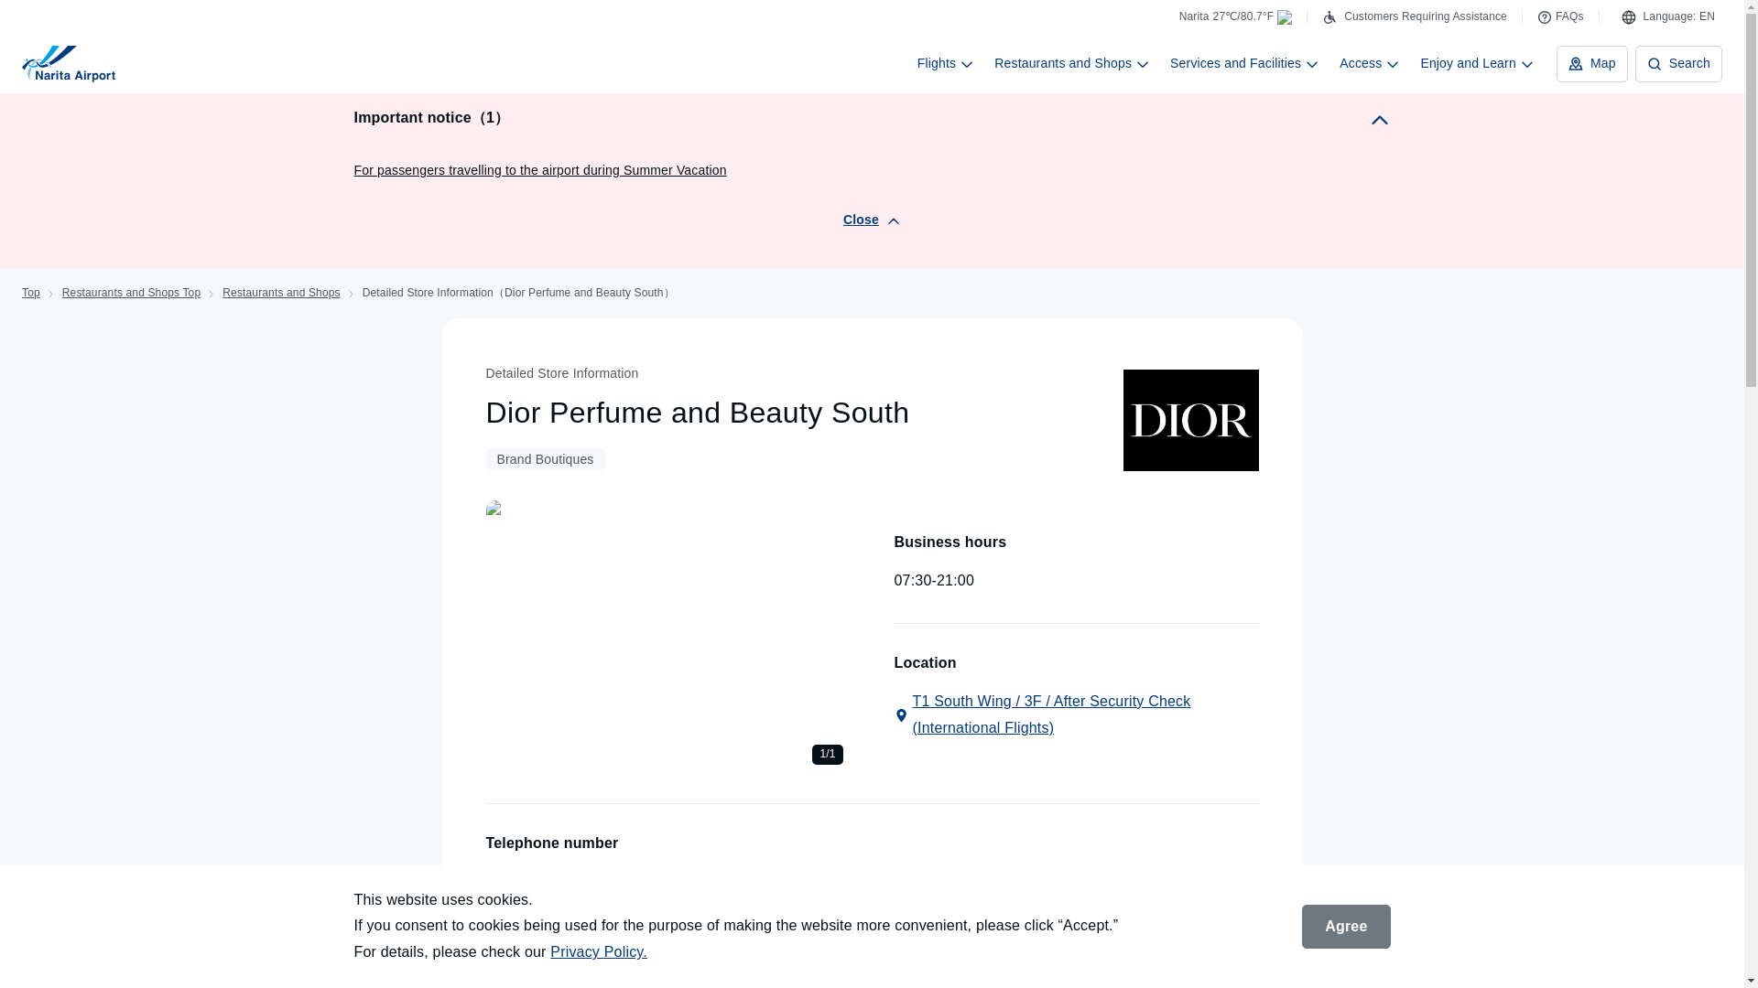 Image resolution: width=1758 pixels, height=988 pixels. What do you see at coordinates (872, 220) in the screenshot?
I see `Close` at bounding box center [872, 220].